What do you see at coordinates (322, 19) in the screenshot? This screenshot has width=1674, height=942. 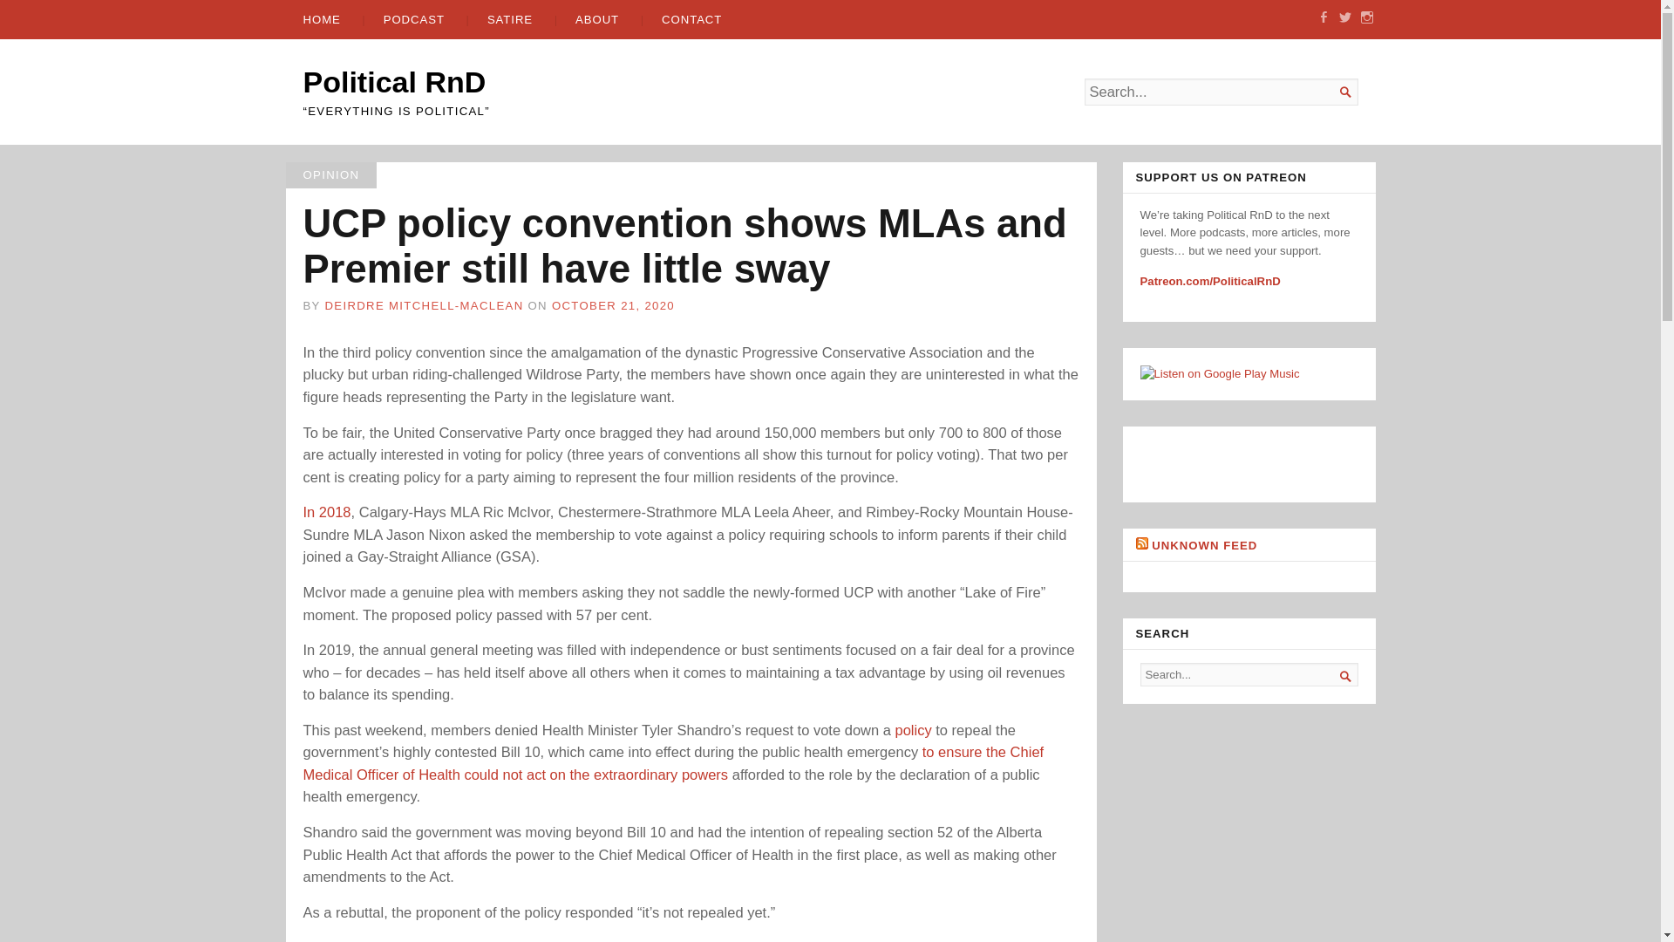 I see `HOME` at bounding box center [322, 19].